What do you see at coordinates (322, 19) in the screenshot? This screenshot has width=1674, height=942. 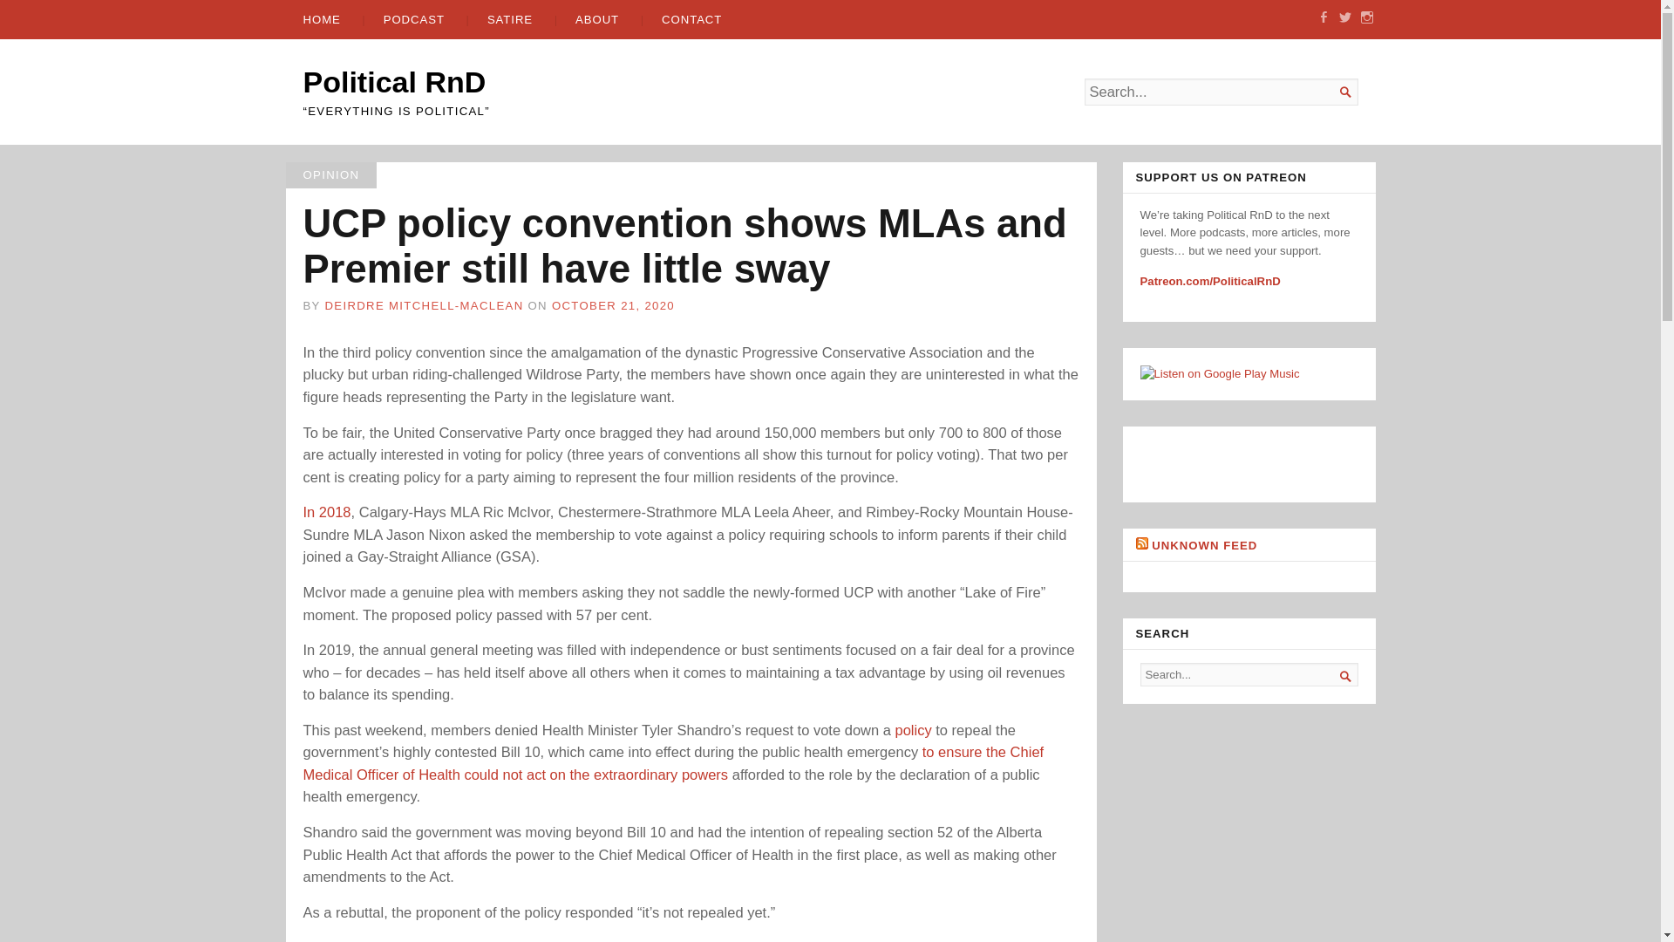 I see `HOME` at bounding box center [322, 19].